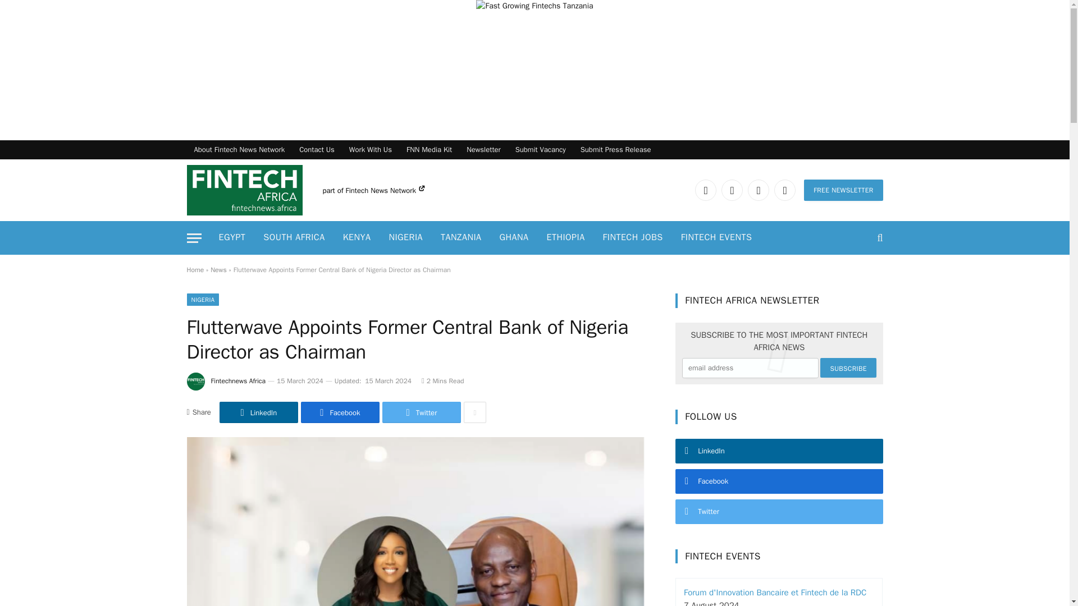 The image size is (1078, 606). What do you see at coordinates (483, 149) in the screenshot?
I see `Newsletter` at bounding box center [483, 149].